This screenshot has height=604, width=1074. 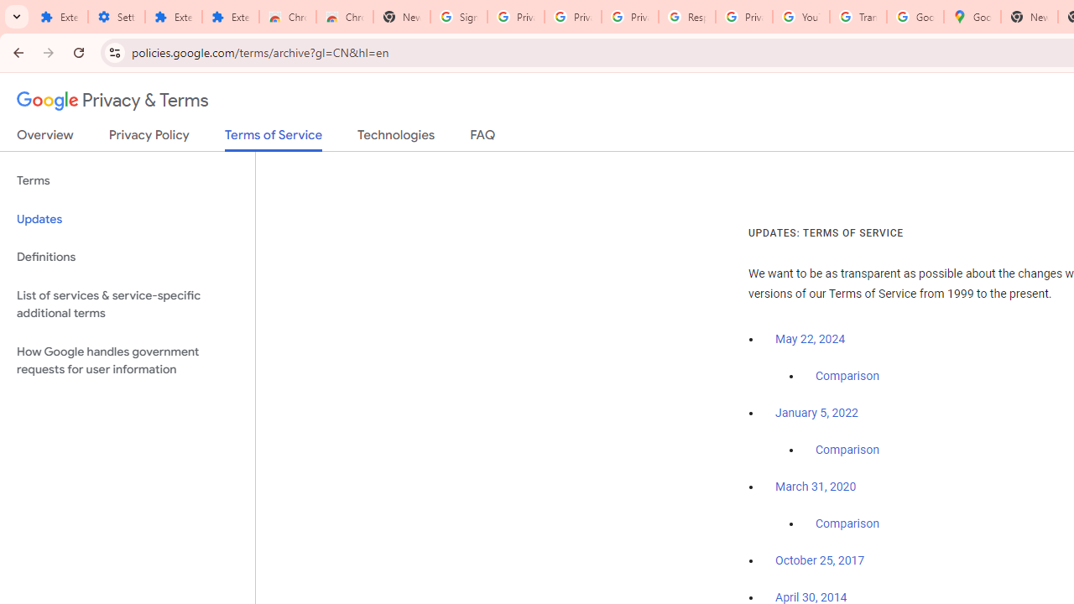 I want to click on Terms of Service, so click(x=274, y=139).